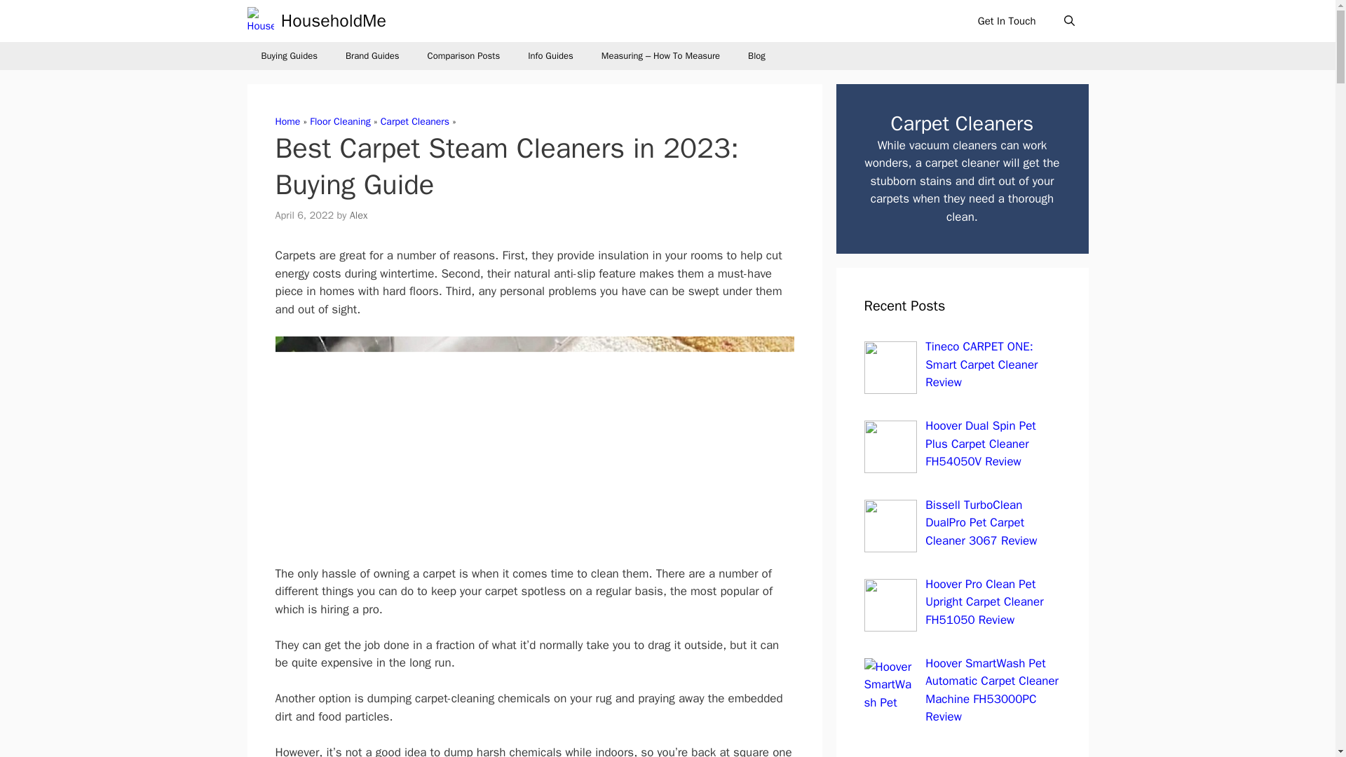 This screenshot has width=1346, height=757. I want to click on Floor Cleaning, so click(339, 122).